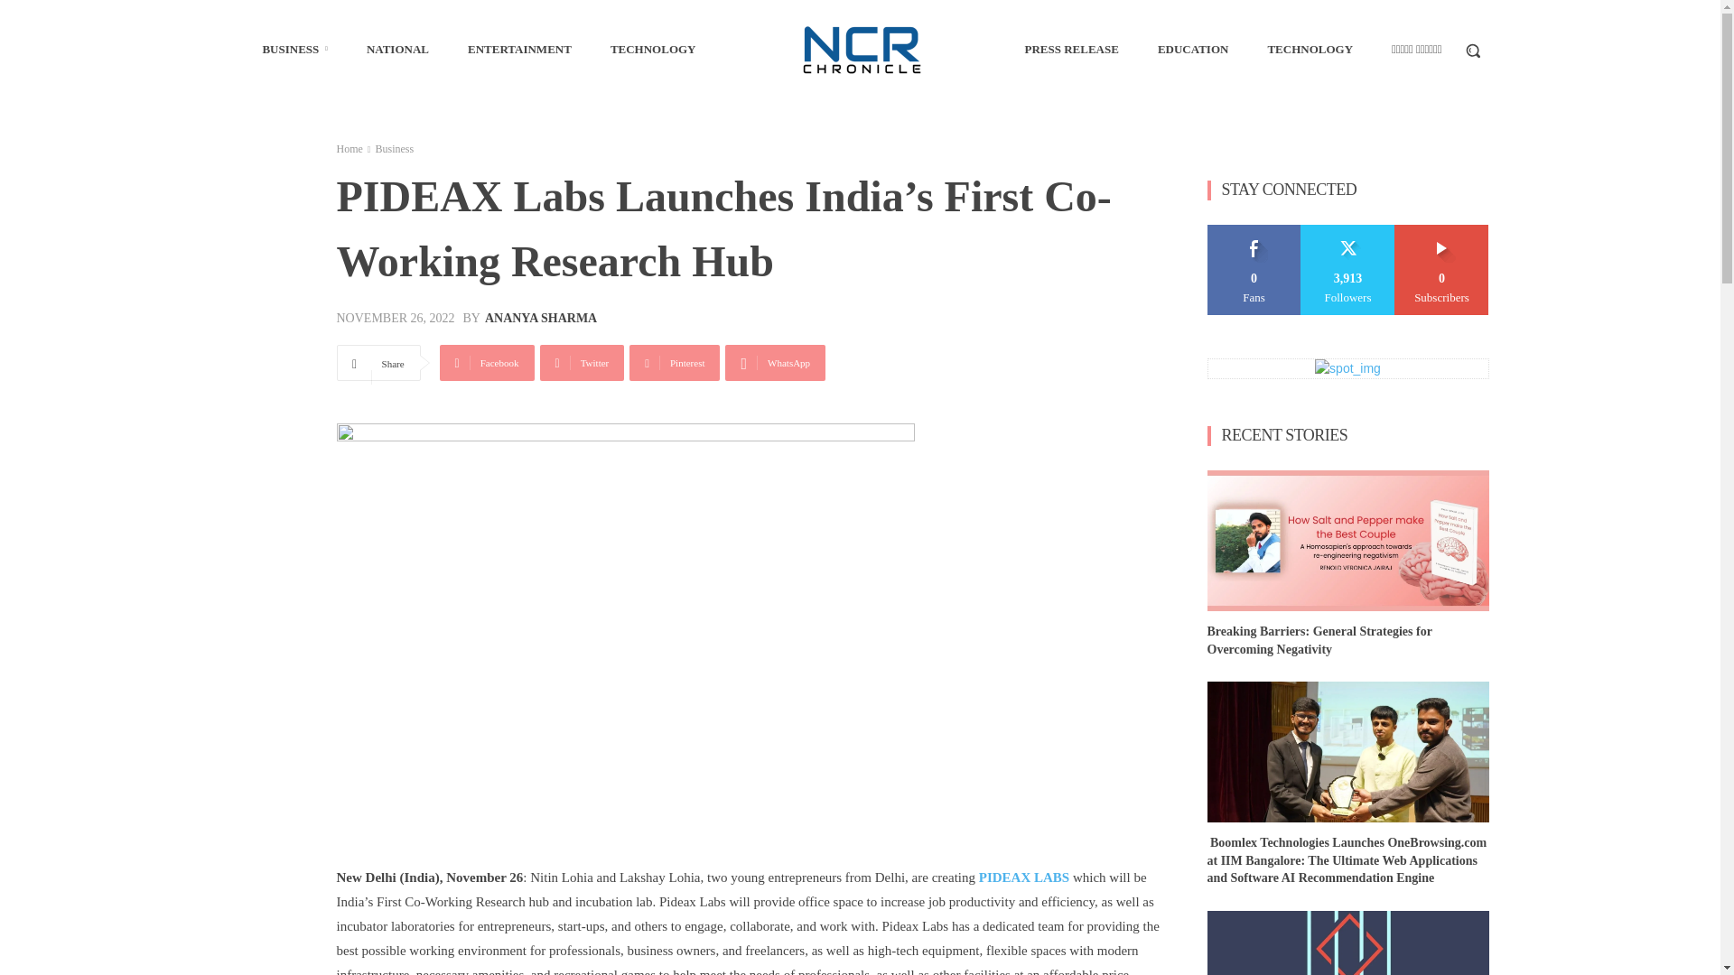 The image size is (1734, 975). What do you see at coordinates (1070, 49) in the screenshot?
I see `PRESS RELEASE` at bounding box center [1070, 49].